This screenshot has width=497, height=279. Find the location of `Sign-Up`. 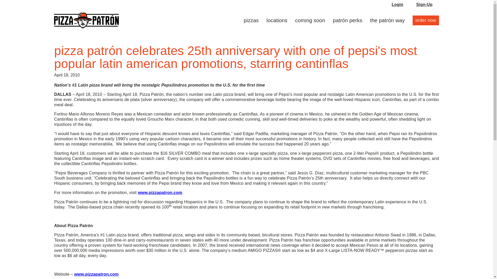

Sign-Up is located at coordinates (424, 5).